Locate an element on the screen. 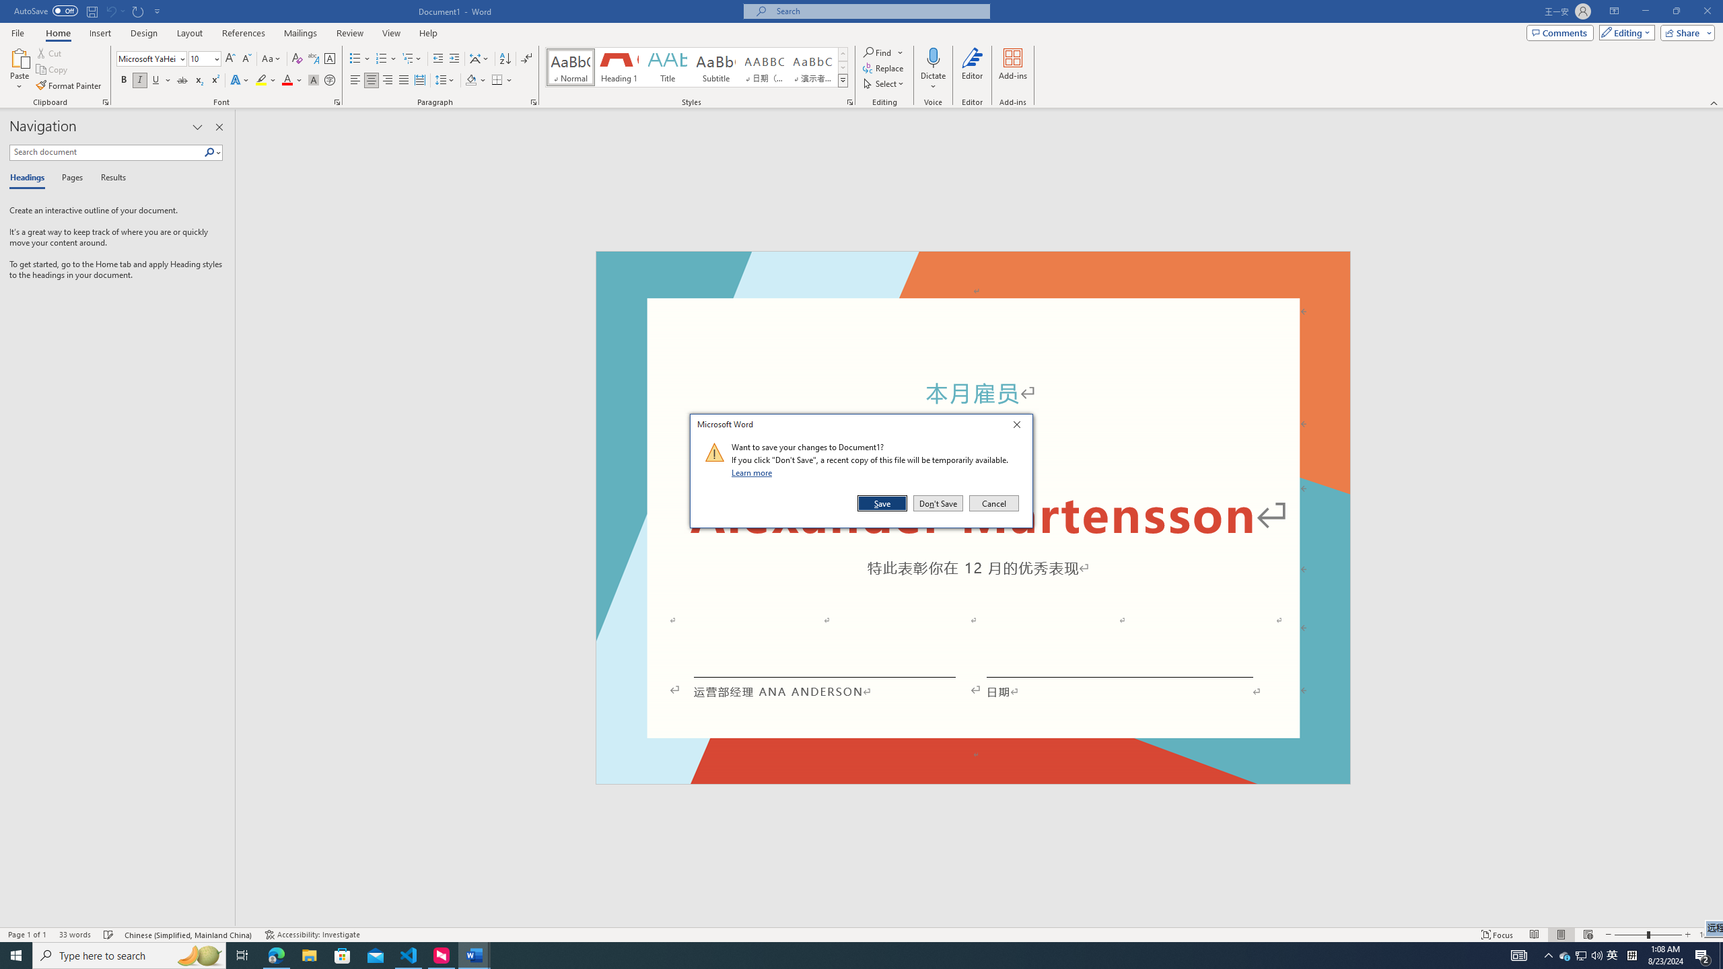 This screenshot has height=969, width=1723. Clear Formatting is located at coordinates (297, 59).